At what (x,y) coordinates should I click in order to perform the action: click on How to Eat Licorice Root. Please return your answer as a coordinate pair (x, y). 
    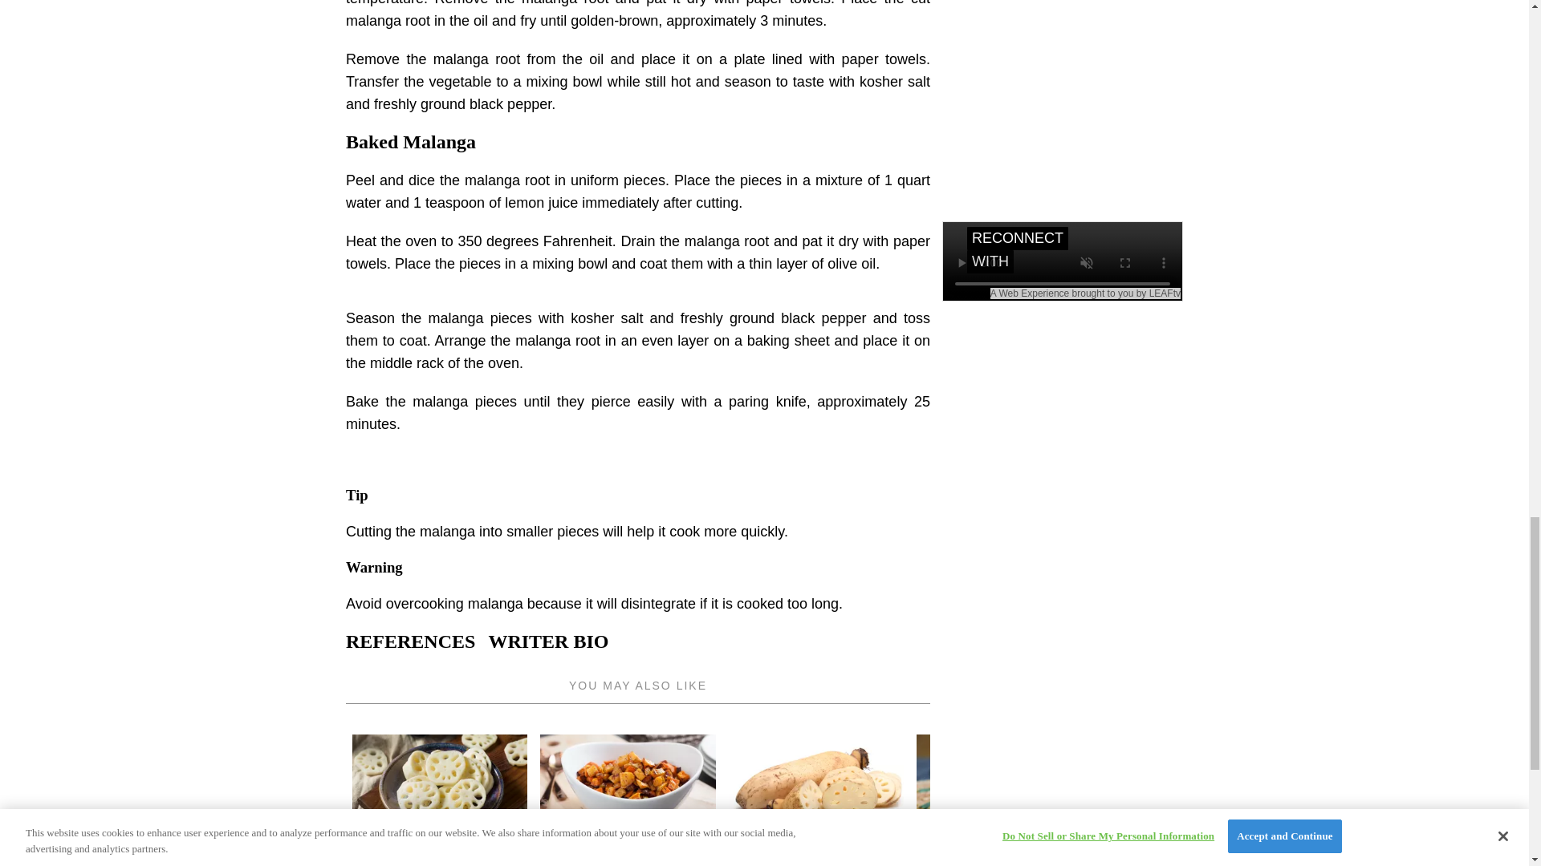
    Looking at the image, I should click on (1380, 800).